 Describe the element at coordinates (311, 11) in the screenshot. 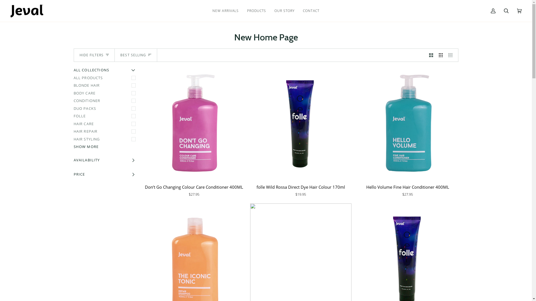

I see `CONTACT` at that location.